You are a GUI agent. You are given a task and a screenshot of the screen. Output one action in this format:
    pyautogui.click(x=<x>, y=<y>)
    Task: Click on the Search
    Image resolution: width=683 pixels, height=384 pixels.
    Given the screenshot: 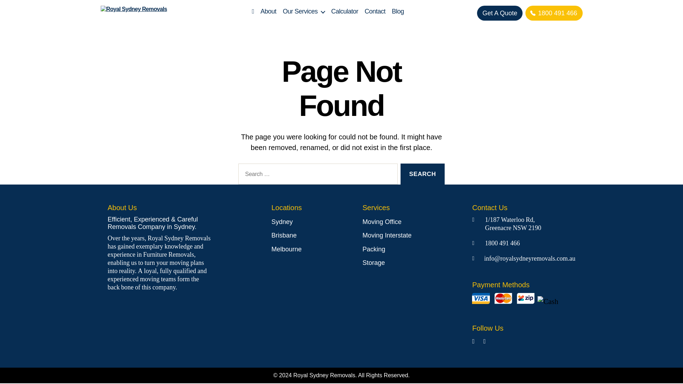 What is the action you would take?
    pyautogui.click(x=422, y=174)
    